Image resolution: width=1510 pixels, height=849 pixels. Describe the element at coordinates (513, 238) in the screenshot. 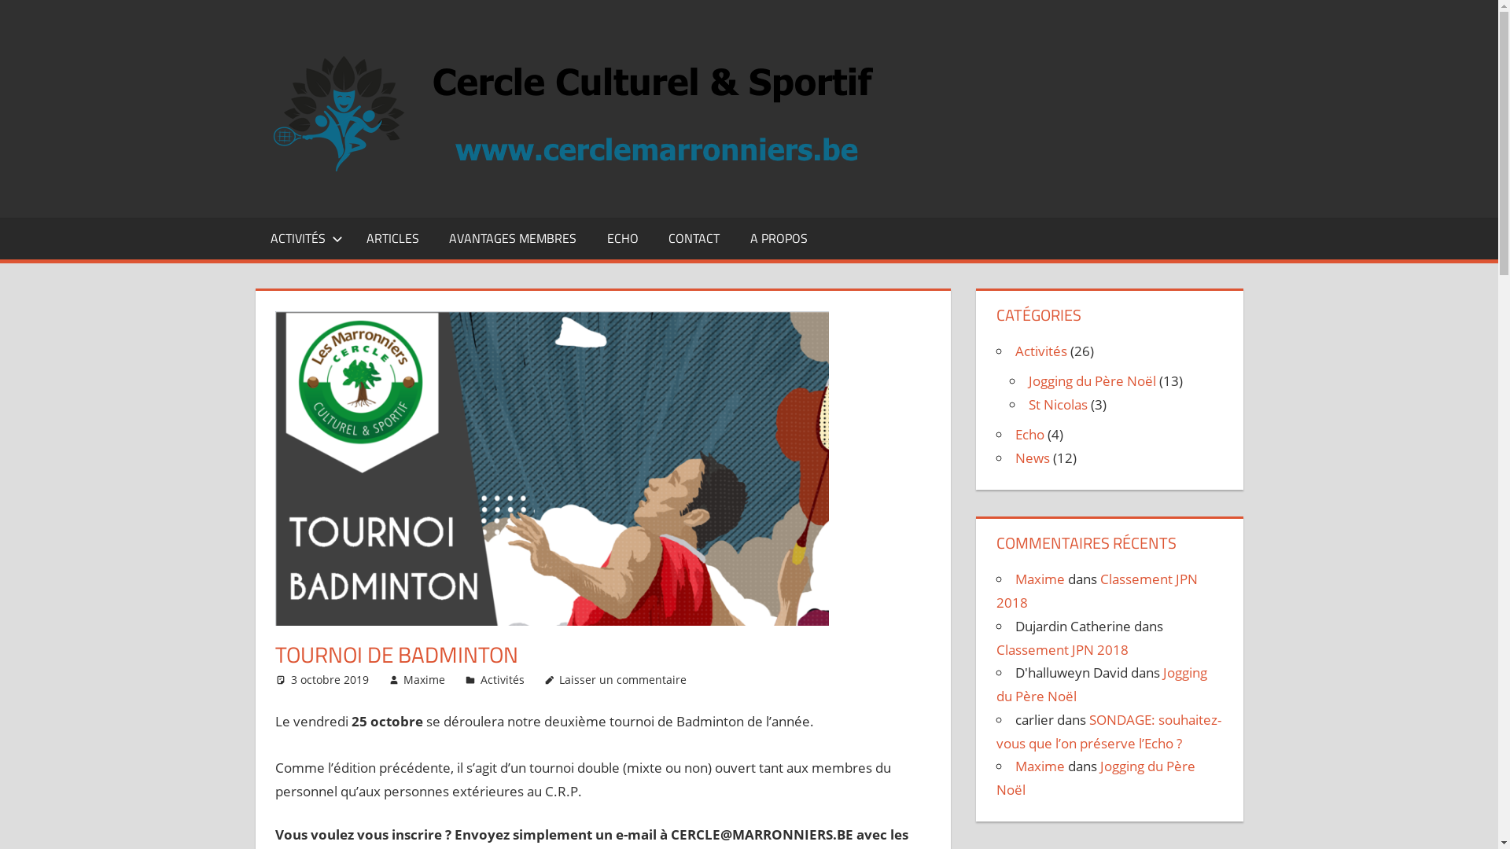

I see `AVANTAGES MEMBRES` at that location.